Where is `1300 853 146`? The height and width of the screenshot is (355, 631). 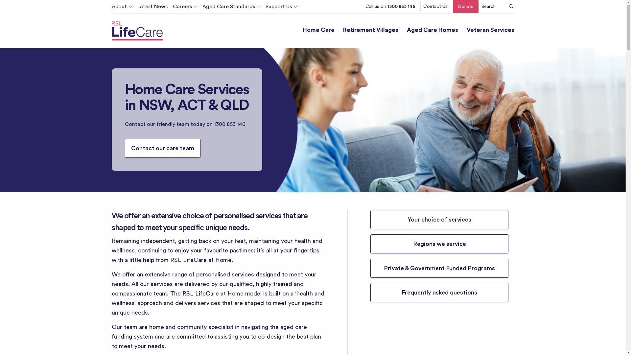 1300 853 146 is located at coordinates (230, 126).